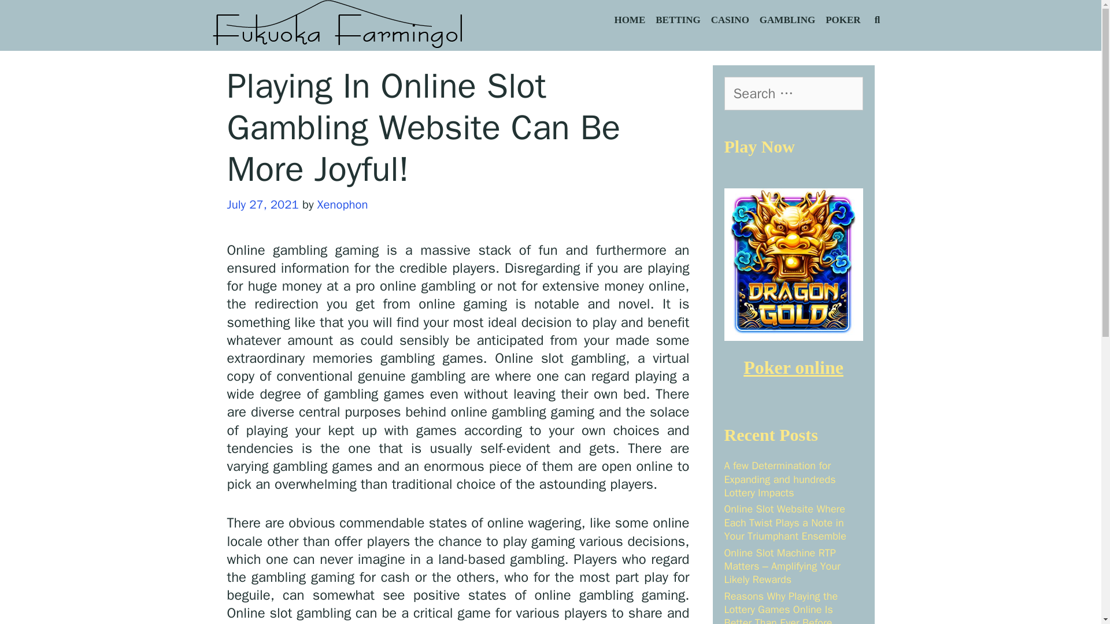  Describe the element at coordinates (793, 94) in the screenshot. I see `Search for:` at that location.